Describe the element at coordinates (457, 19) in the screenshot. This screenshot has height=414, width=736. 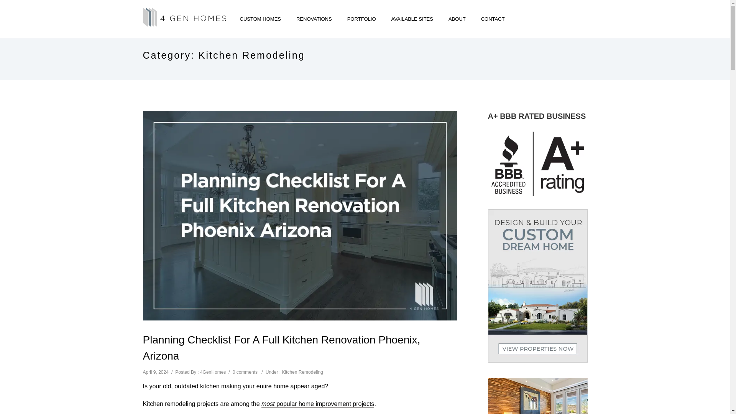
I see `ABOUT` at that location.